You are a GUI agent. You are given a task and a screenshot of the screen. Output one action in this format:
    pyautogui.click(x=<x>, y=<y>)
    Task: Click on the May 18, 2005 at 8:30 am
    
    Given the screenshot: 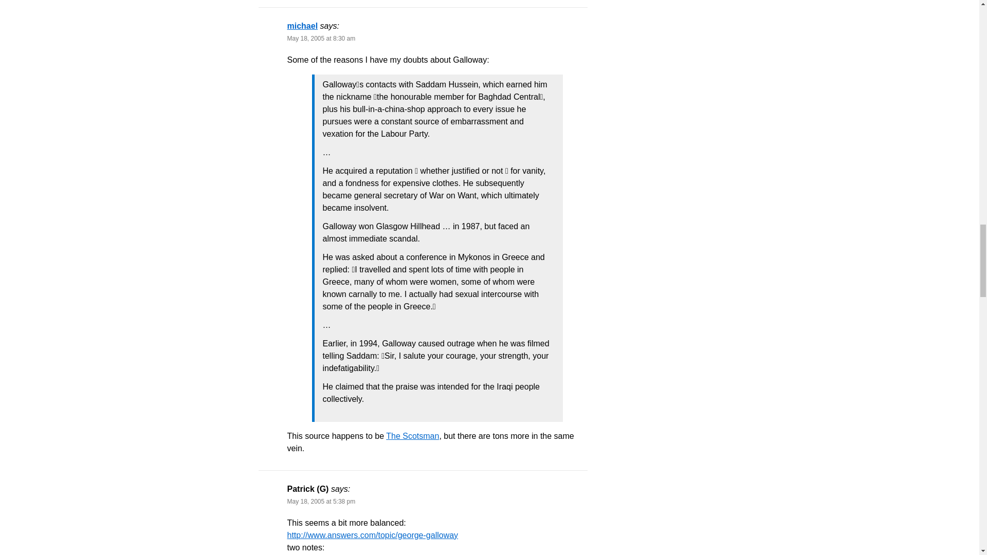 What is the action you would take?
    pyautogui.click(x=321, y=39)
    